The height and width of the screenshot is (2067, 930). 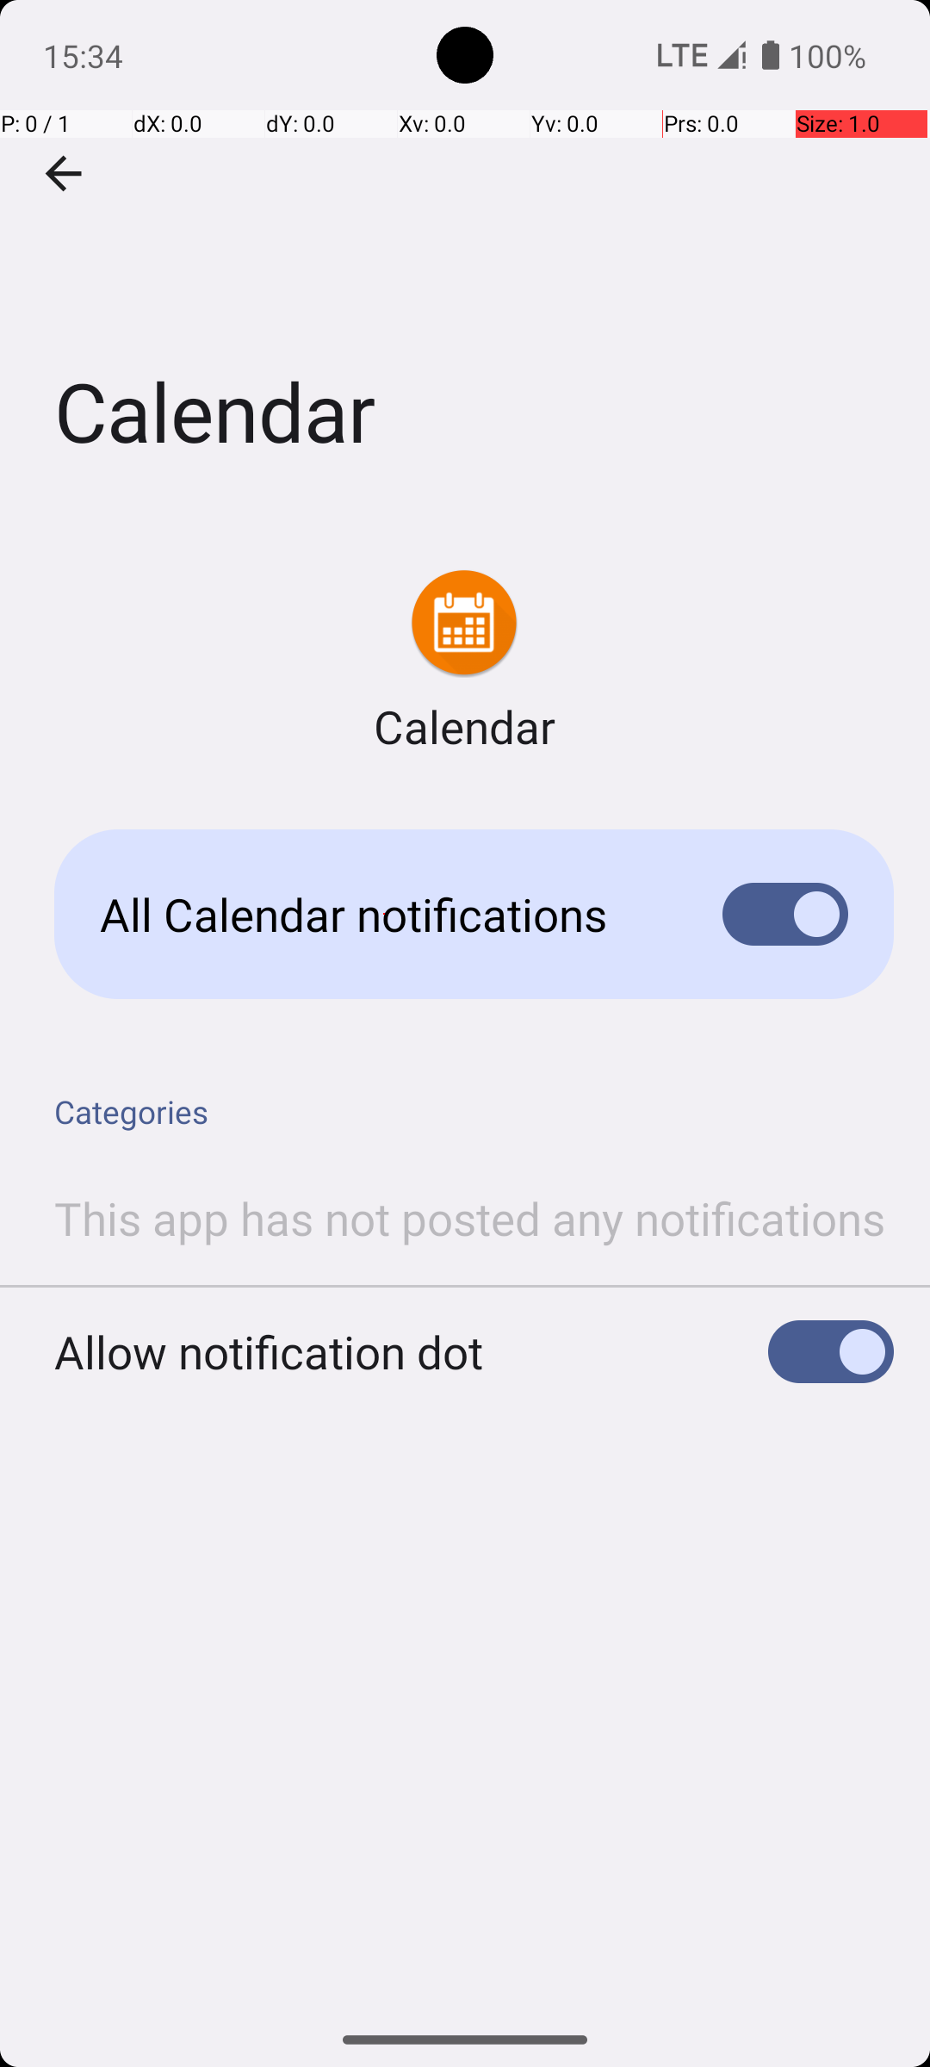 What do you see at coordinates (269, 1352) in the screenshot?
I see `Allow notification dot` at bounding box center [269, 1352].